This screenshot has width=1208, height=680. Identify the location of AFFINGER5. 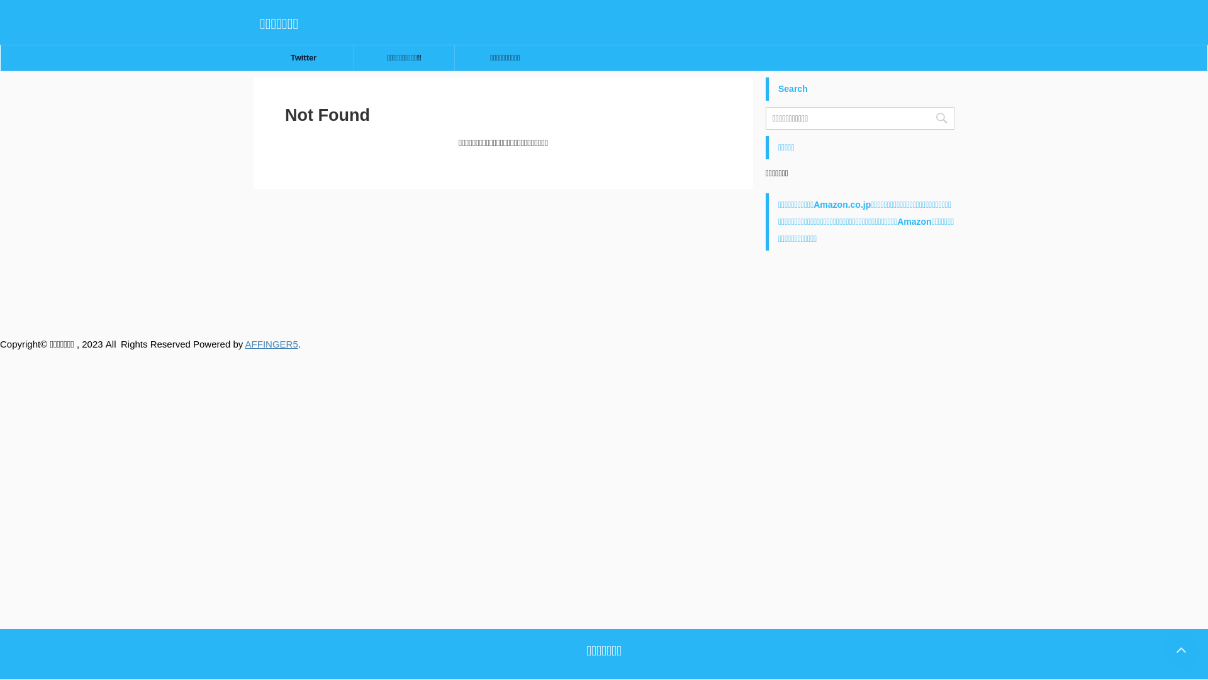
(272, 344).